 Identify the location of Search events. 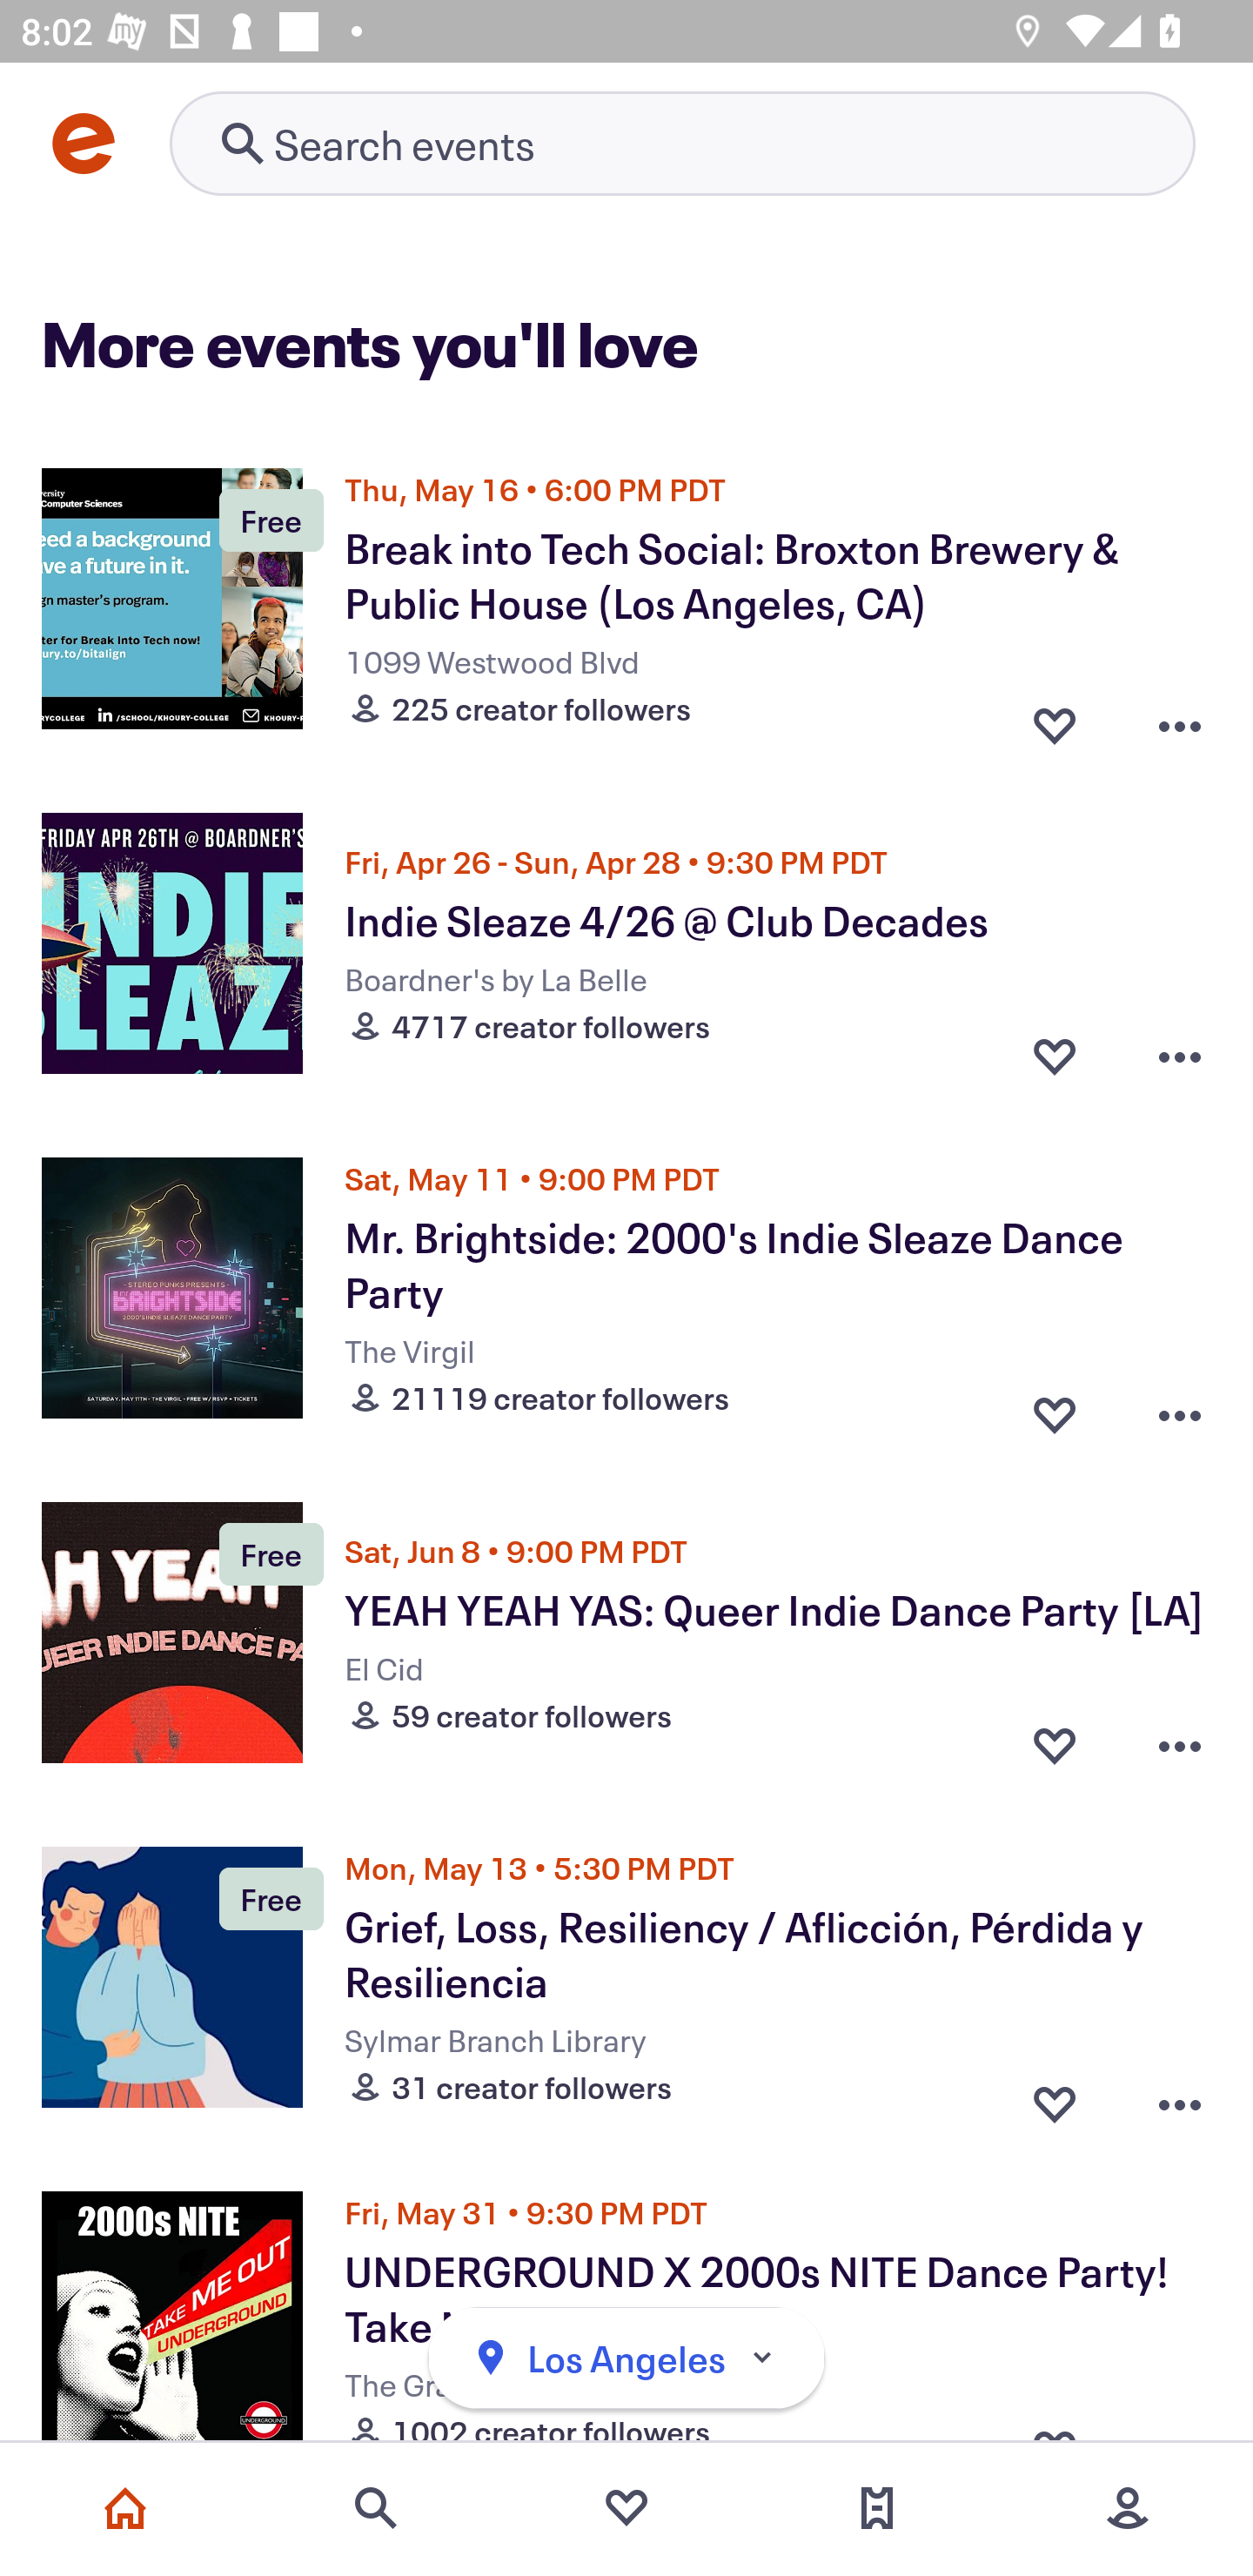
(376, 2508).